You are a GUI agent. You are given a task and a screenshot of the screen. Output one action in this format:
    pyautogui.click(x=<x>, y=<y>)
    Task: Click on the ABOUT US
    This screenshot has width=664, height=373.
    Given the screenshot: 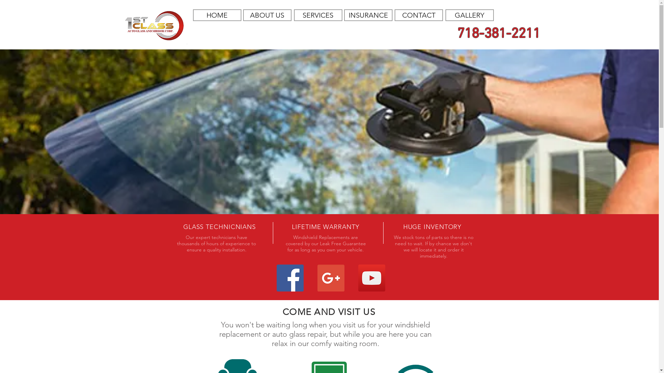 What is the action you would take?
    pyautogui.click(x=272, y=15)
    